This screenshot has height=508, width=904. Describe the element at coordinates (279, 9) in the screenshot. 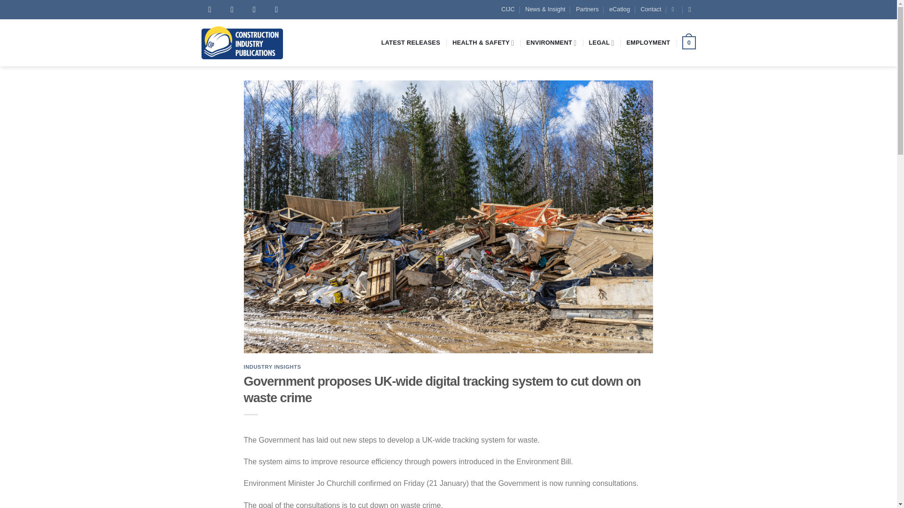

I see `Follow on YouTube` at that location.